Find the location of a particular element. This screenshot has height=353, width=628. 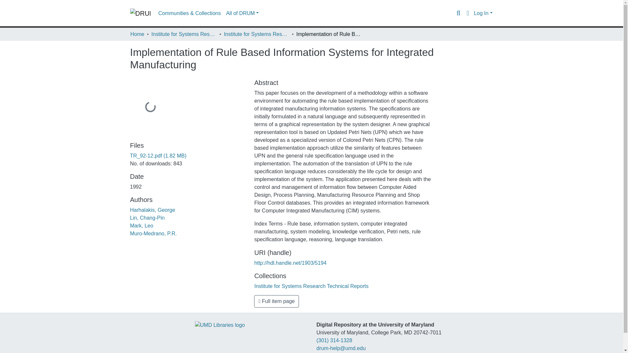

Institute for Systems Research Technical Reports is located at coordinates (311, 286).